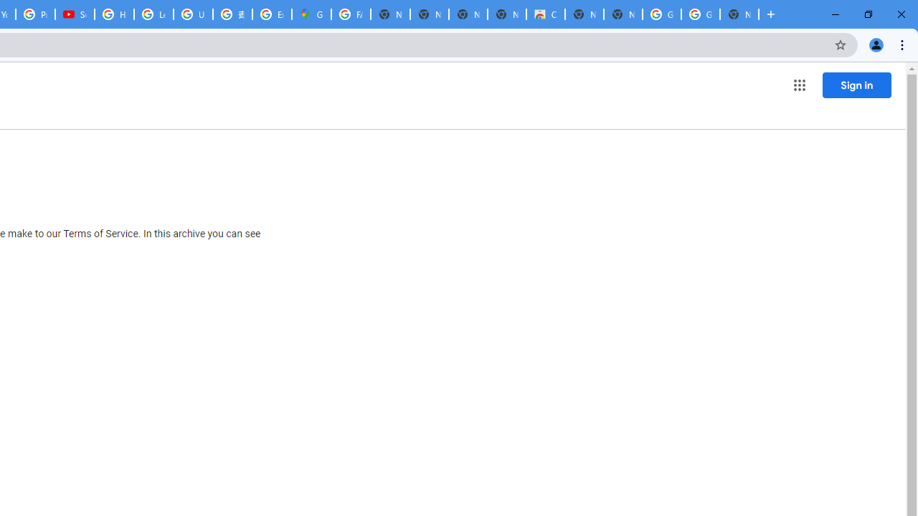  I want to click on Explore new street-level details - Google Maps Help, so click(273, 14).